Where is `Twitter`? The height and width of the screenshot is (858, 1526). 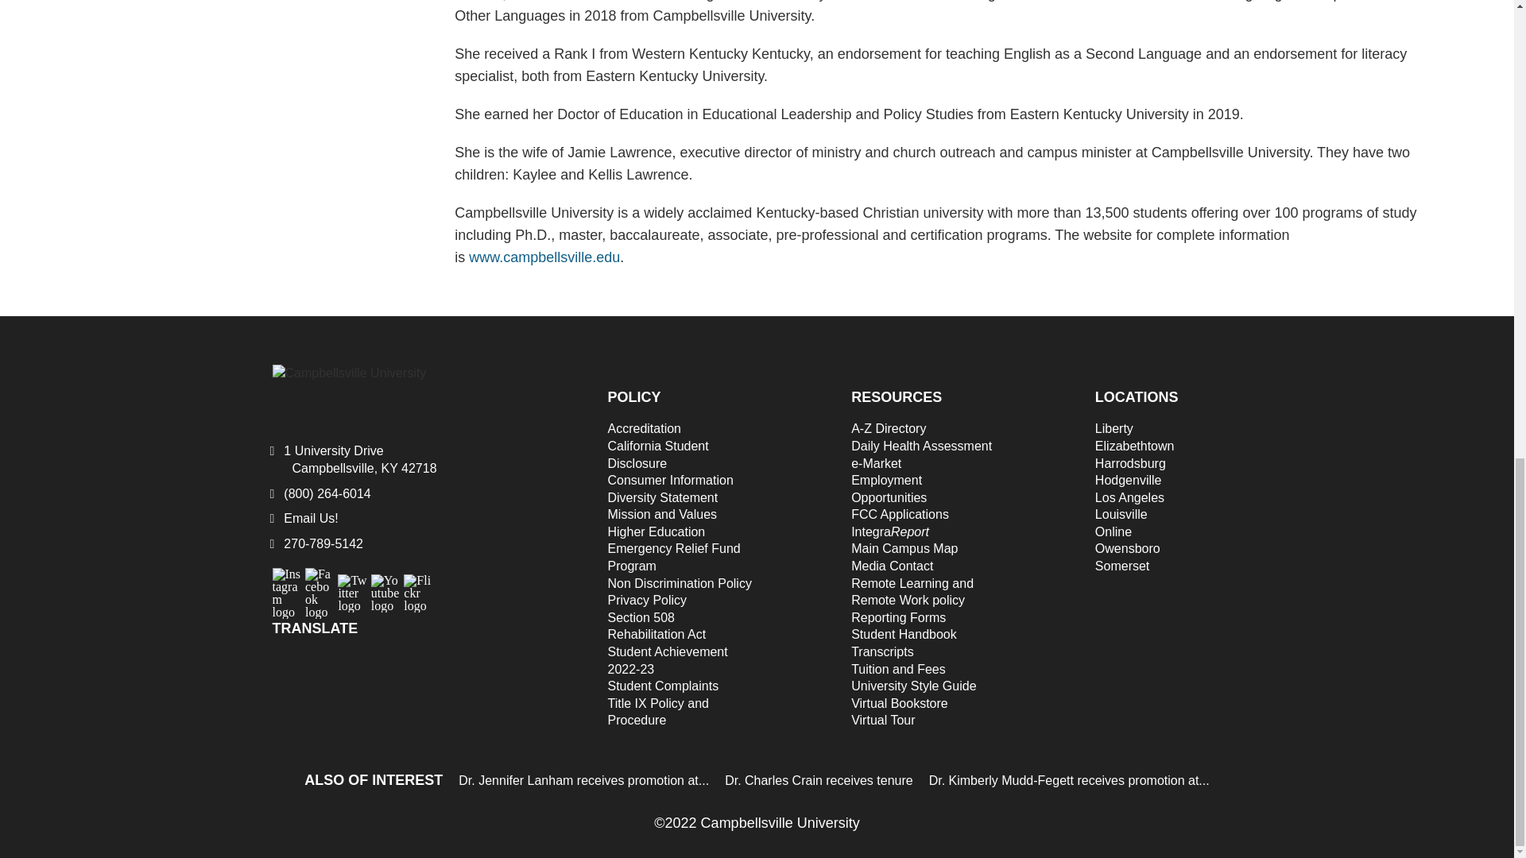
Twitter is located at coordinates (352, 589).